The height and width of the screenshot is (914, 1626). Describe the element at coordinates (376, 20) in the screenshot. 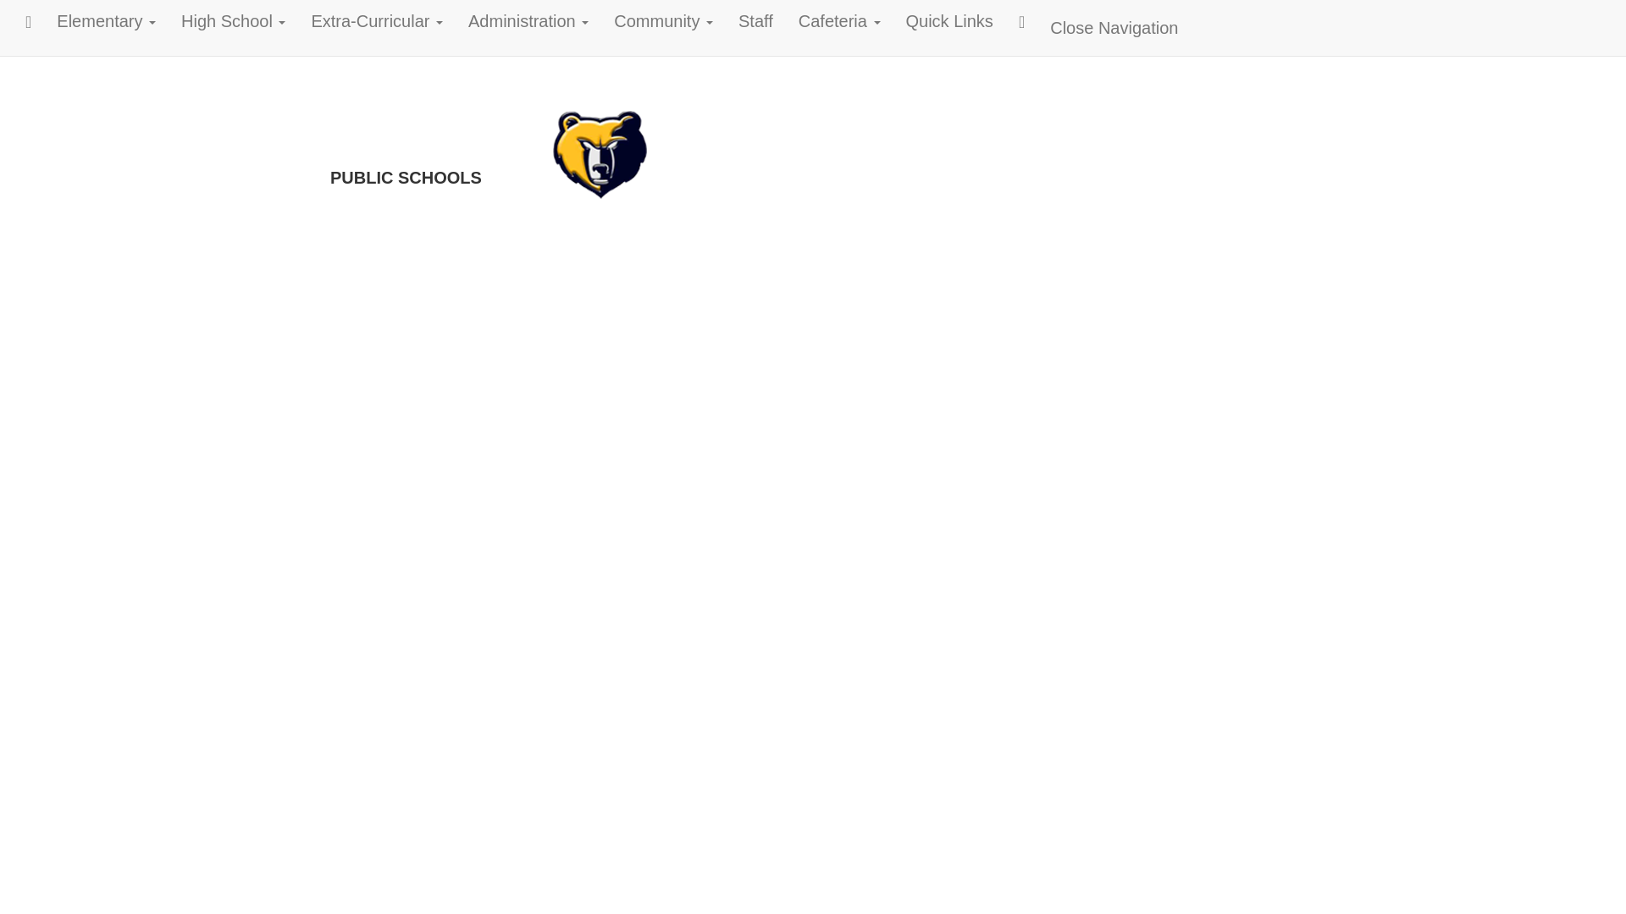

I see `Extra-Curricular` at that location.